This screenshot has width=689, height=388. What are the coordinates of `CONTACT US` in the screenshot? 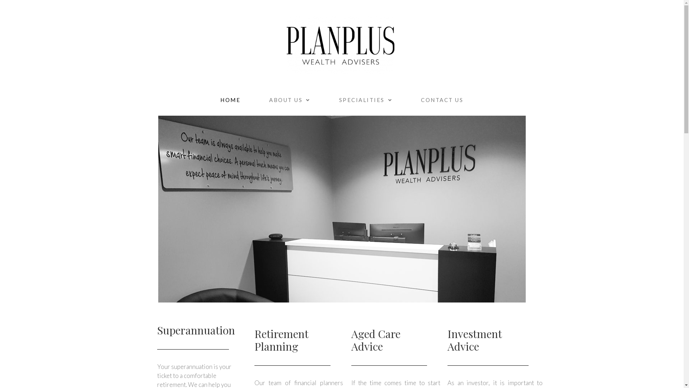 It's located at (442, 100).